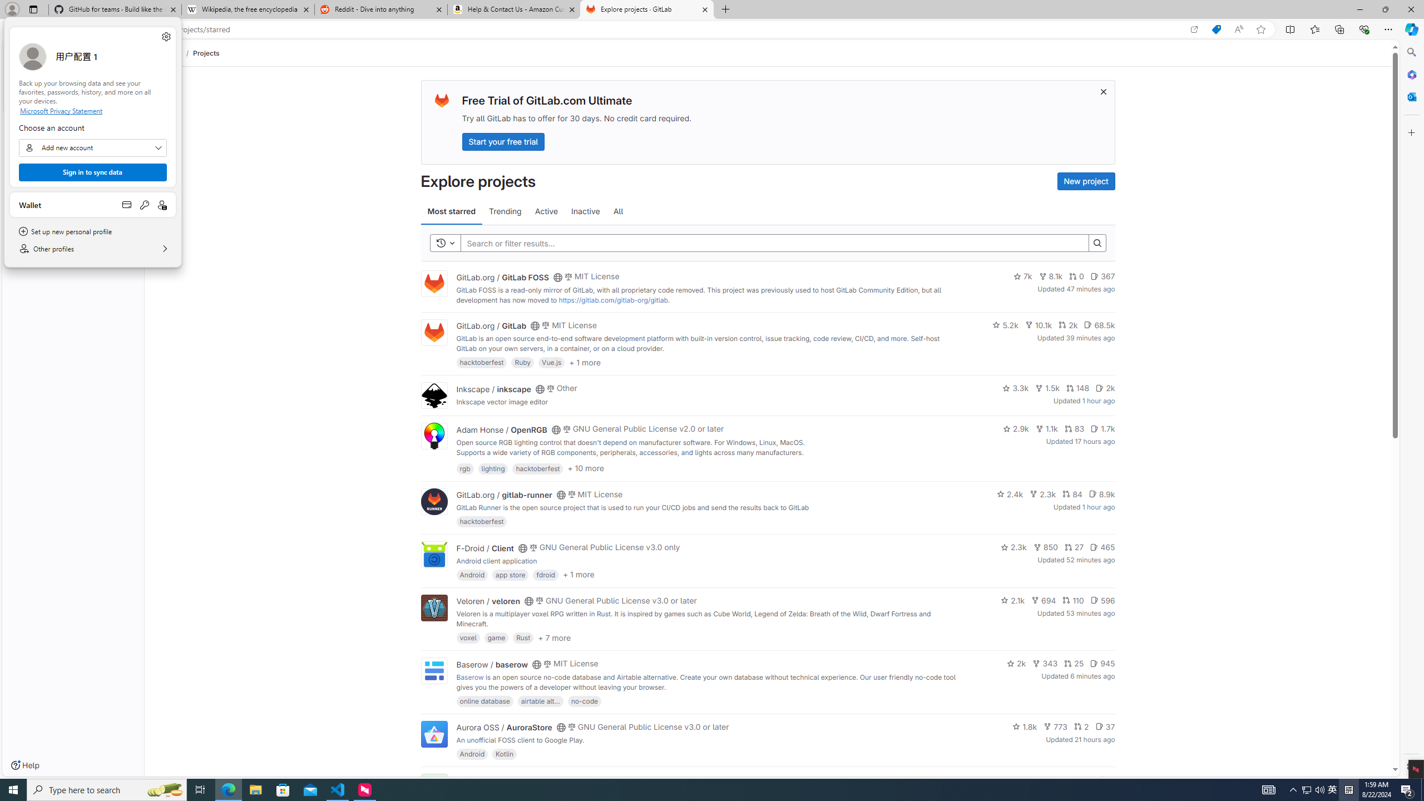 This screenshot has width=1424, height=801. I want to click on 850, so click(1045, 547).